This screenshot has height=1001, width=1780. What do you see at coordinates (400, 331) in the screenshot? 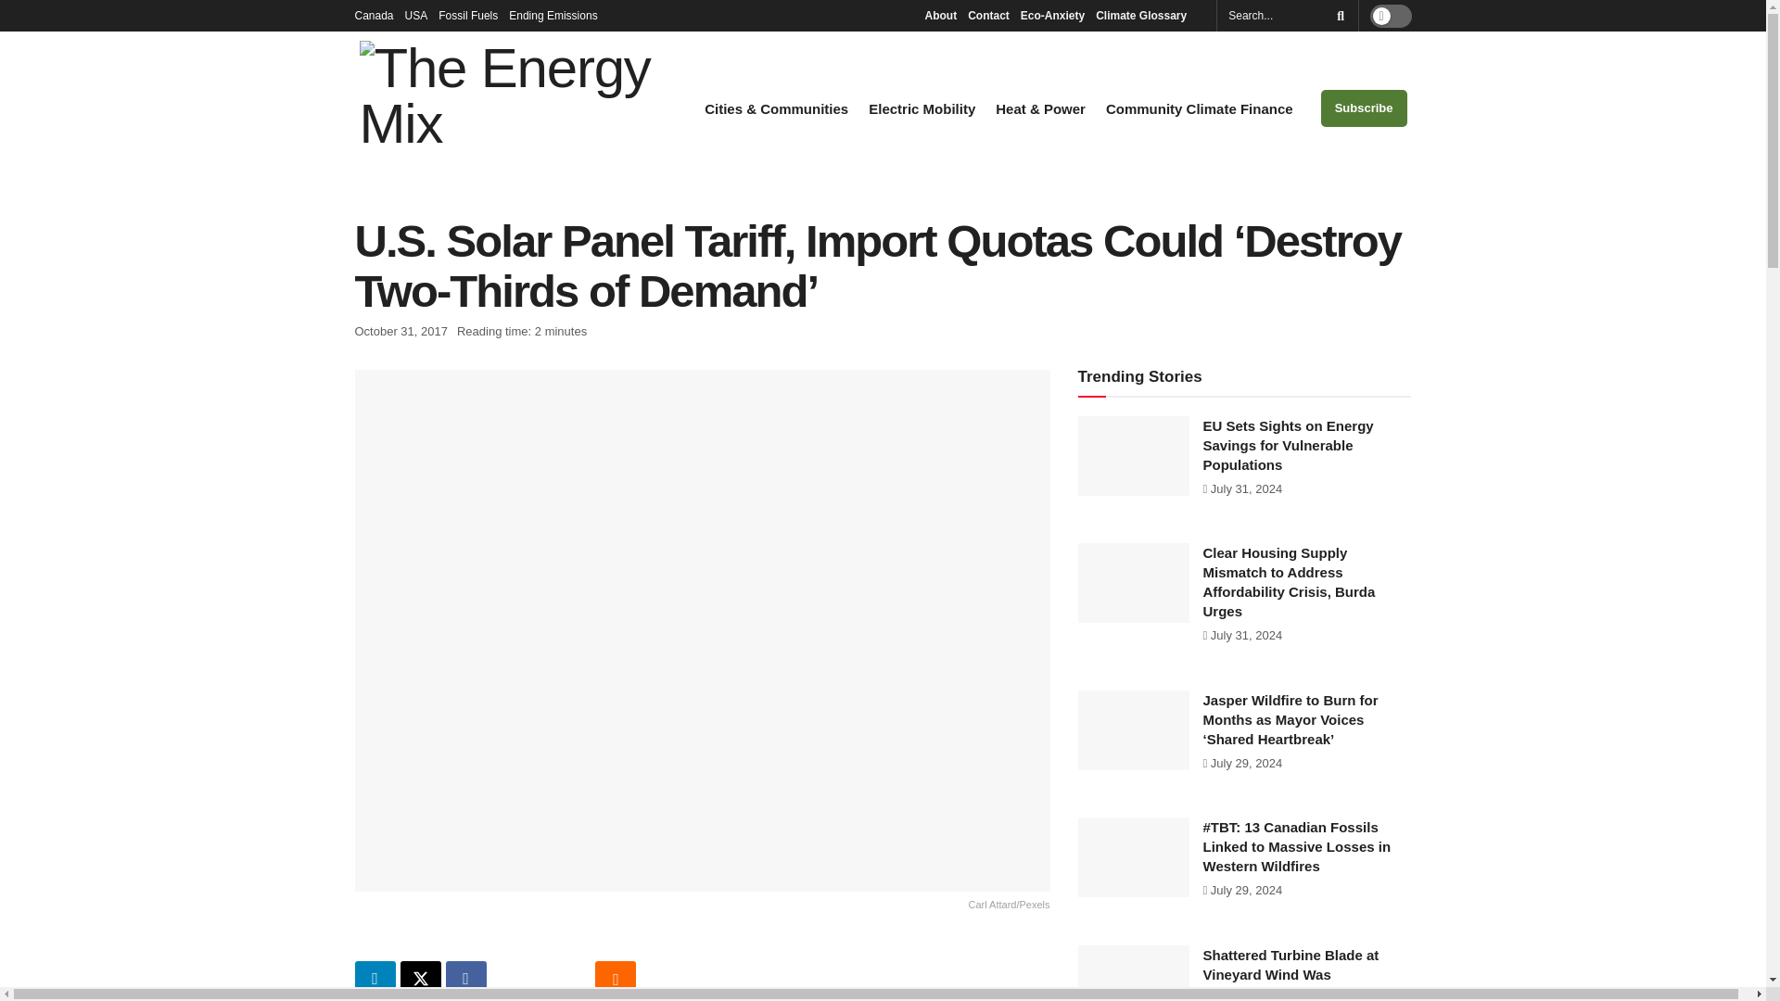
I see `October 31, 2017` at bounding box center [400, 331].